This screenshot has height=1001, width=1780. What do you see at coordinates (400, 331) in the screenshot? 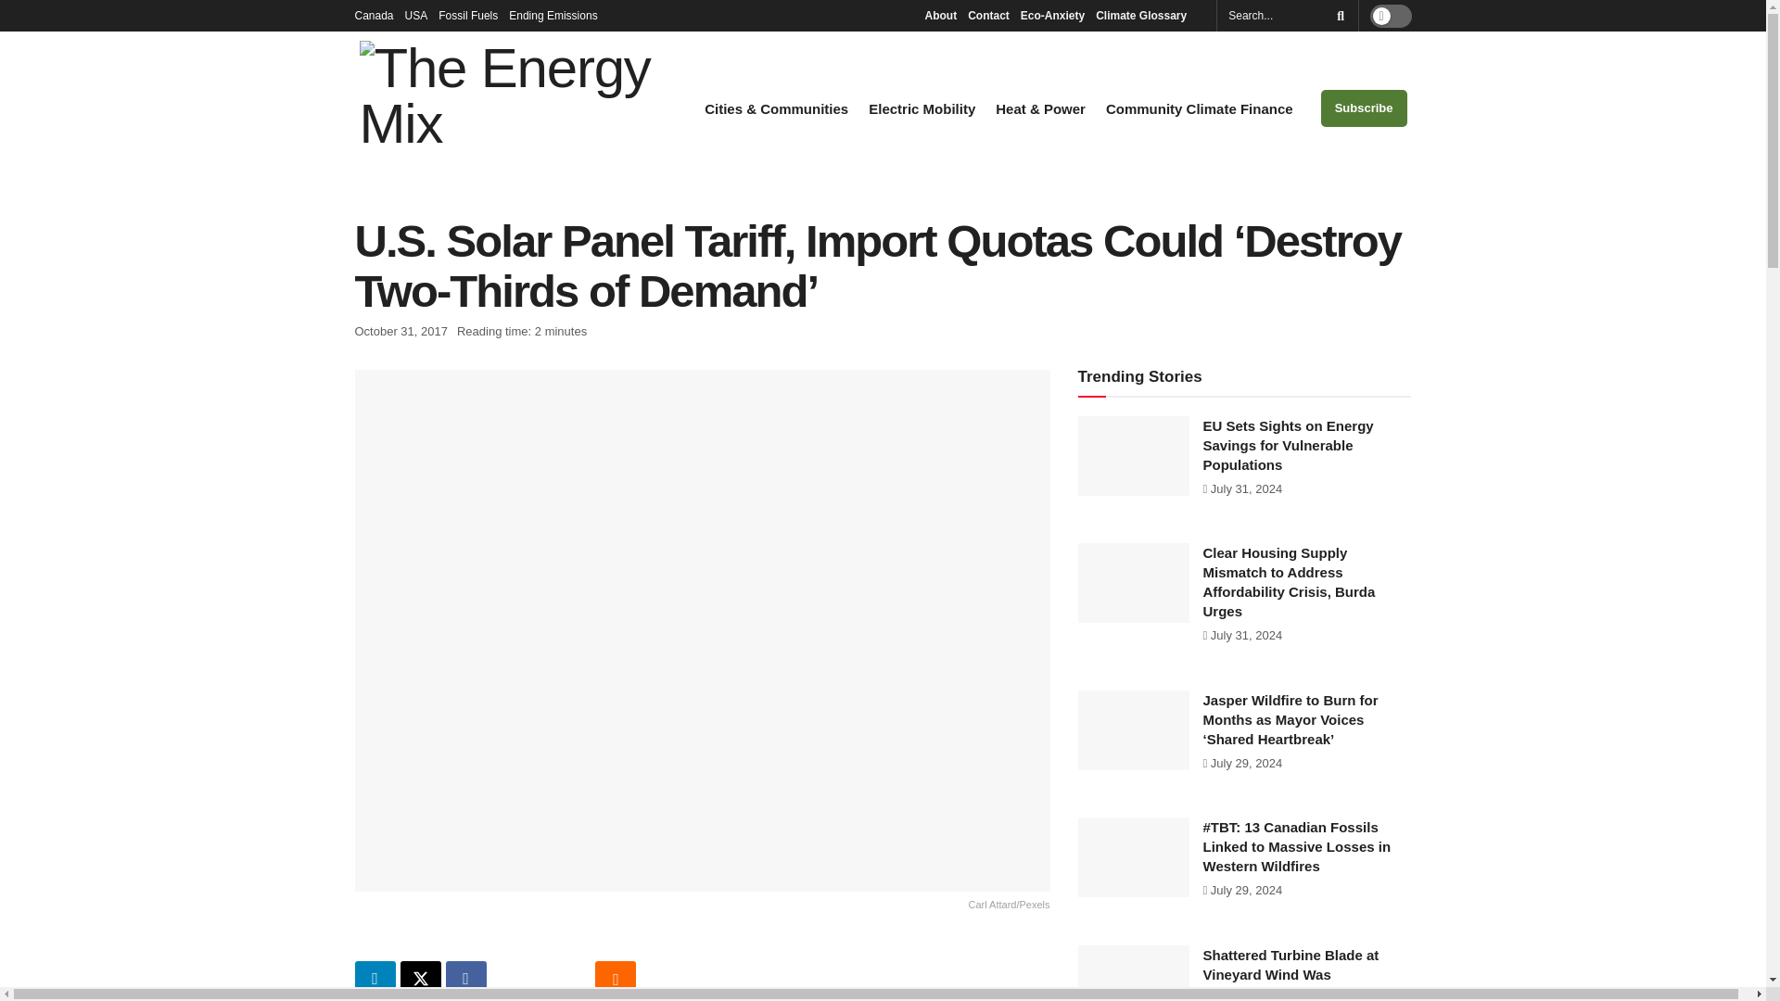
I see `October 31, 2017` at bounding box center [400, 331].